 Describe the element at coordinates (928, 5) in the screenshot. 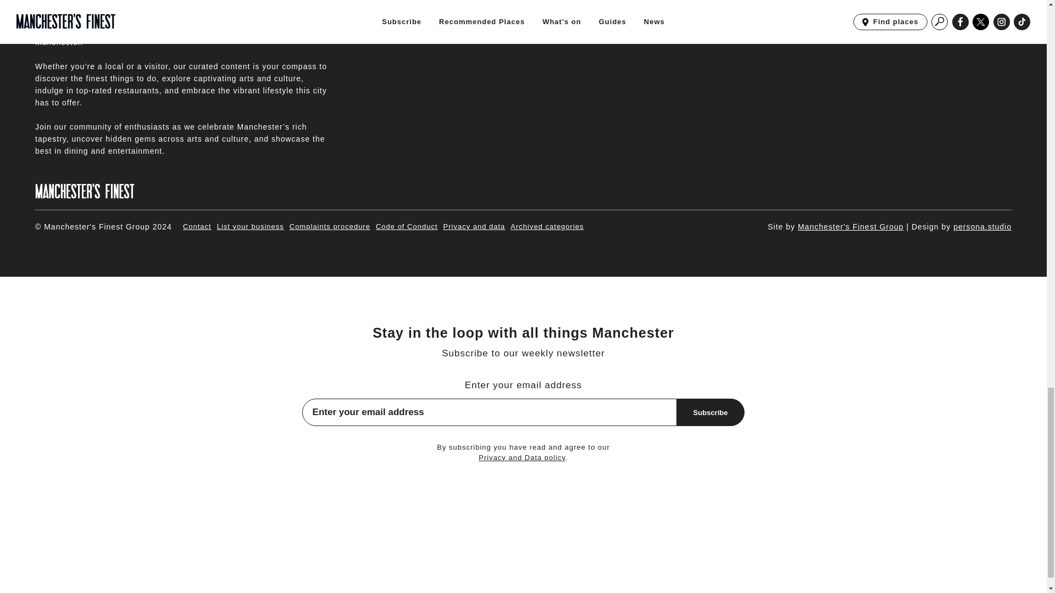

I see `Go to Manchester's Finest Facebook page` at that location.